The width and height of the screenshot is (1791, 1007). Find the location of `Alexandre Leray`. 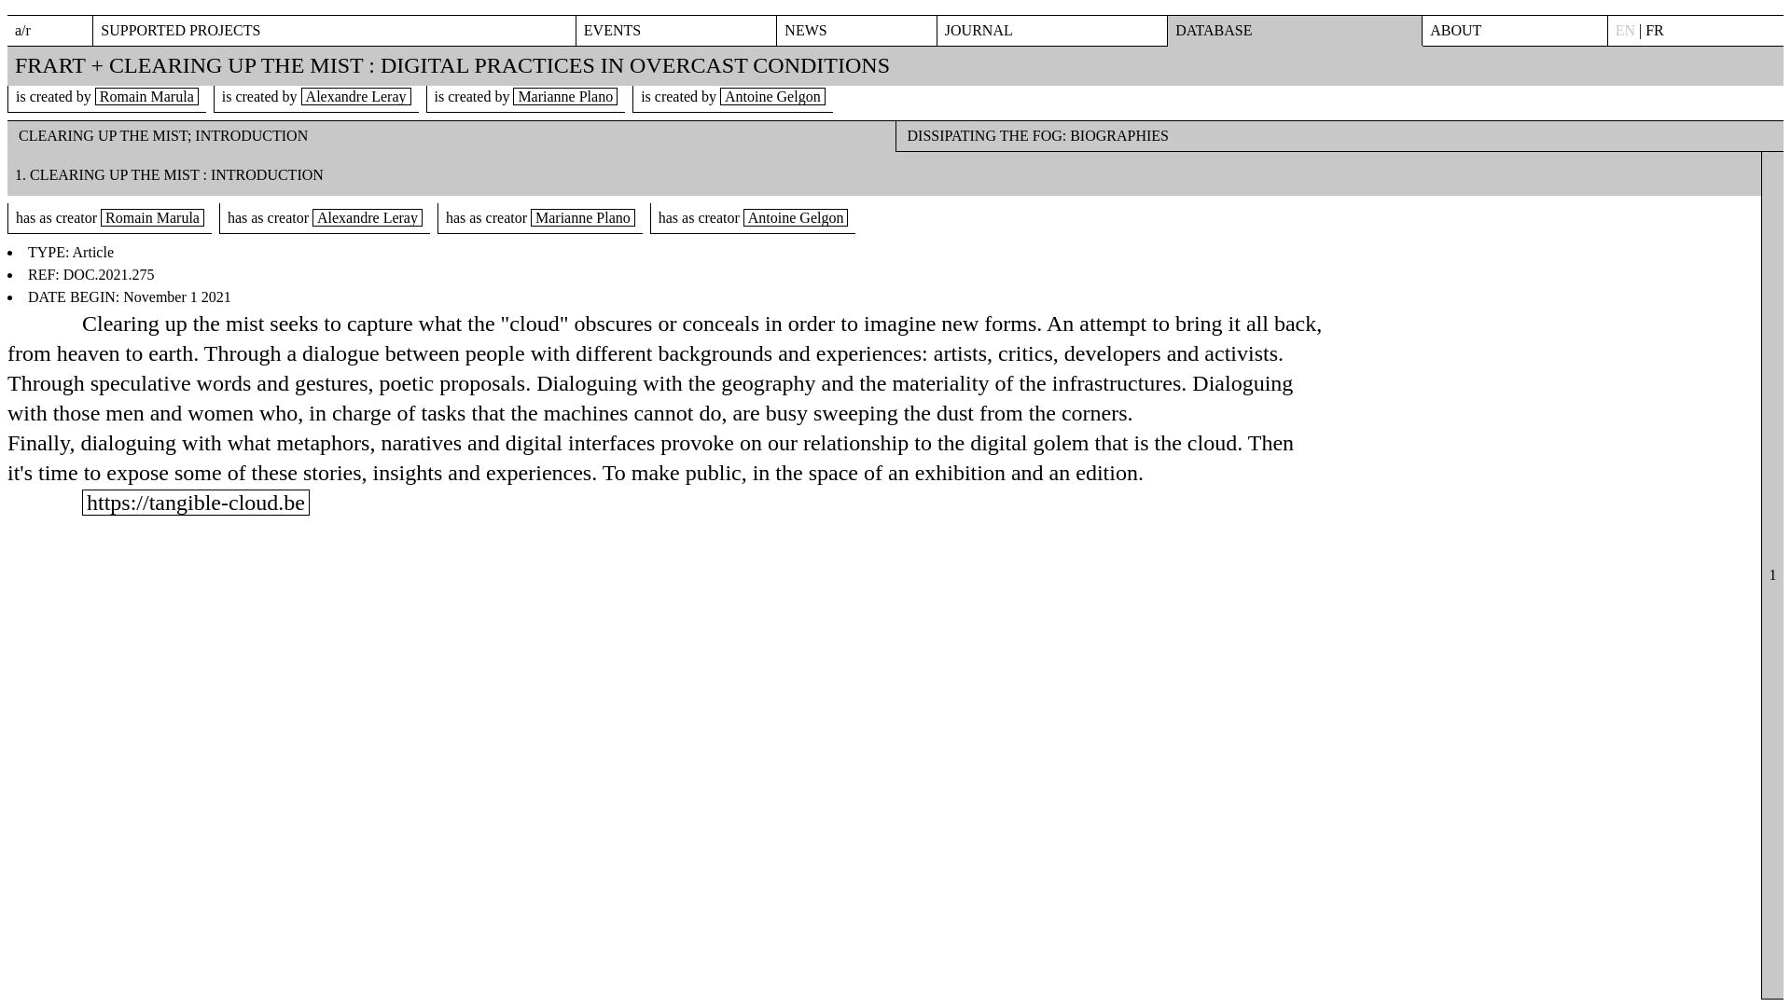

Alexandre Leray is located at coordinates (356, 96).